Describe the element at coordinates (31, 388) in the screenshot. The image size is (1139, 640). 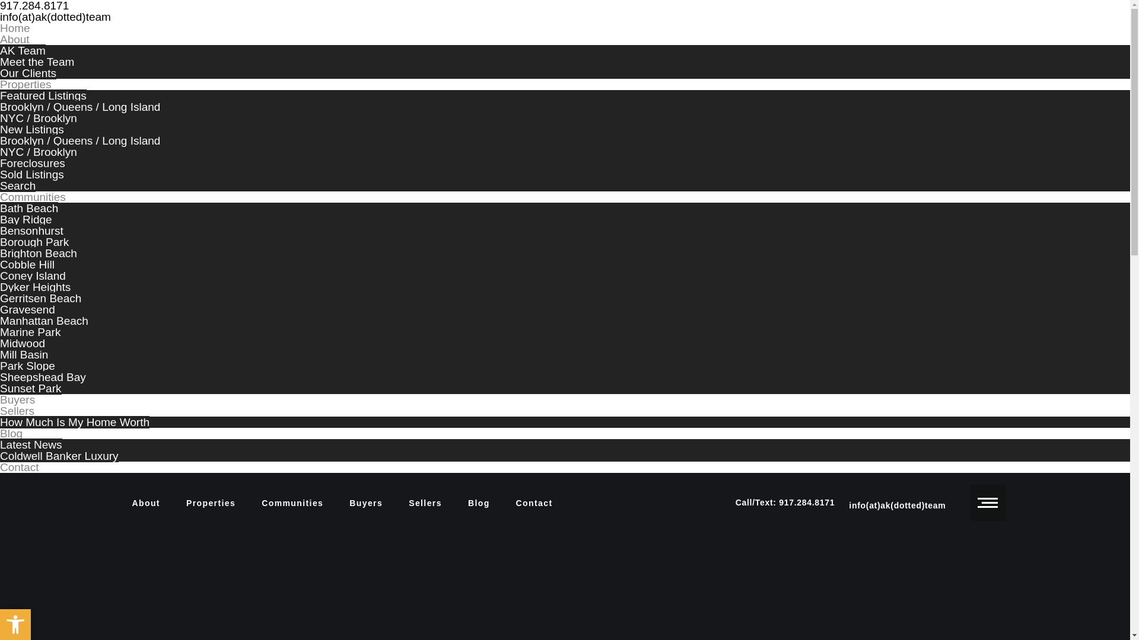
I see `Sunset Park` at that location.